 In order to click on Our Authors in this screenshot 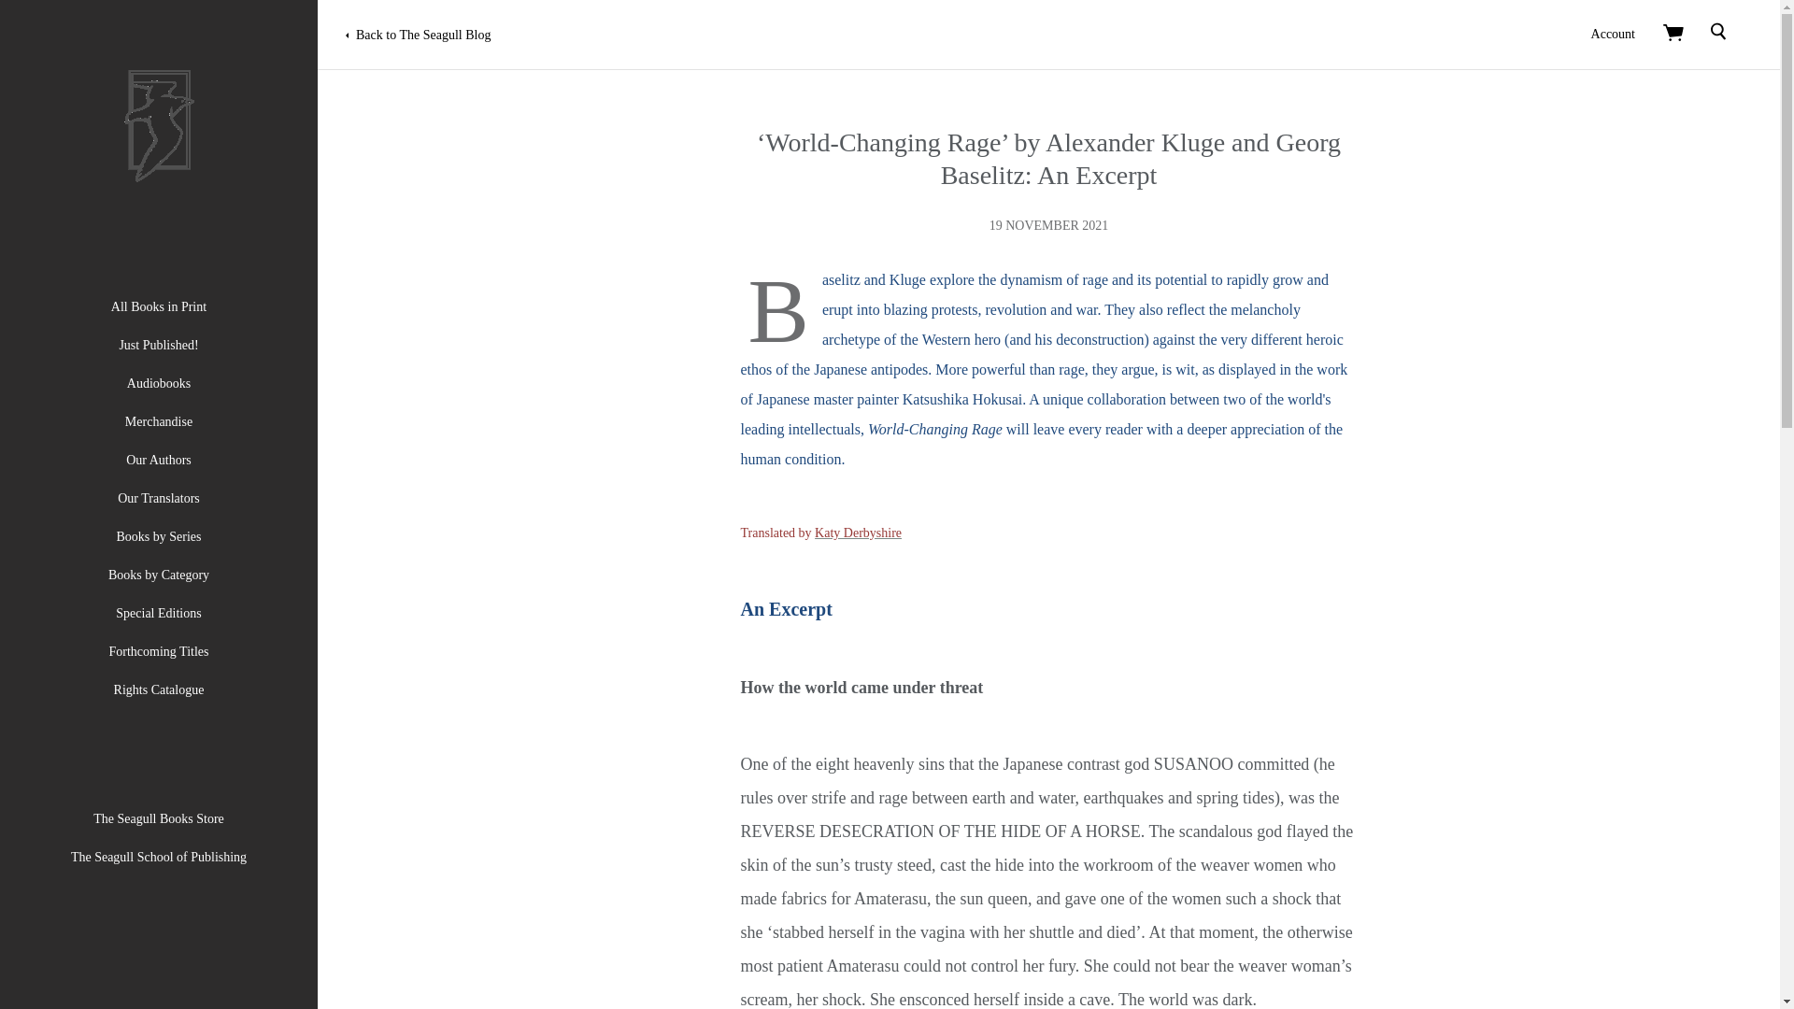, I will do `click(159, 460)`.